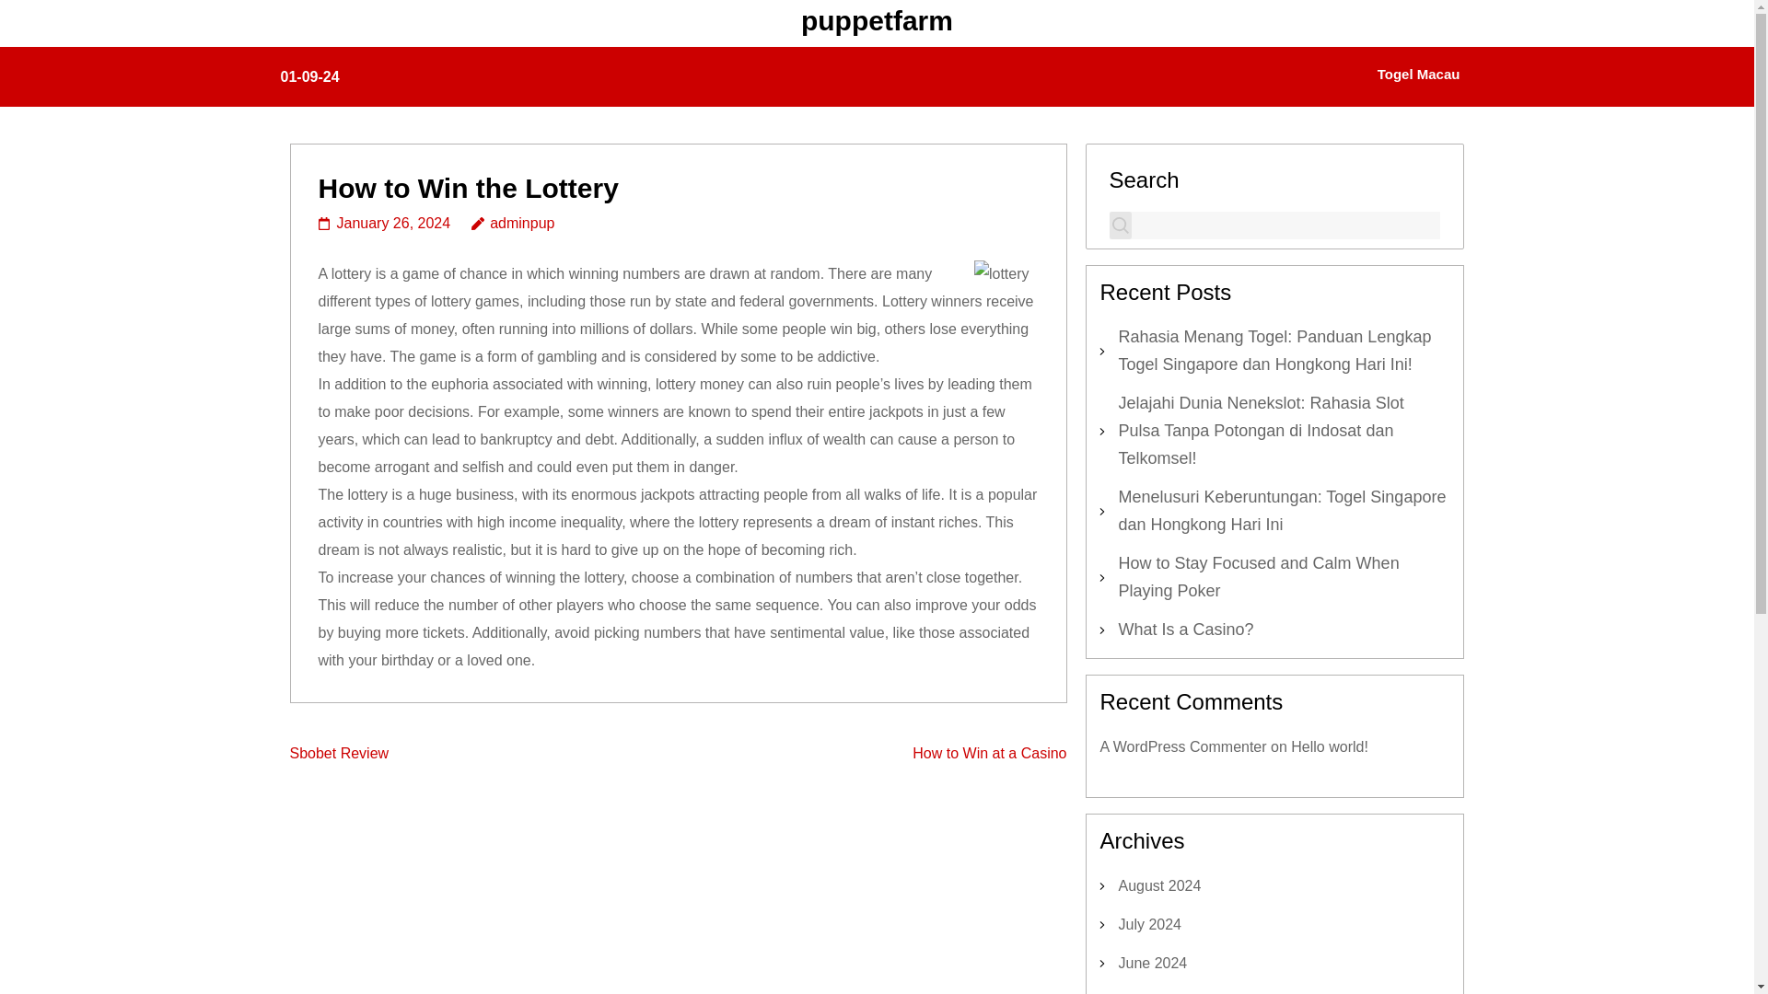 This screenshot has height=994, width=1768. Describe the element at coordinates (1158, 885) in the screenshot. I see `August 2024` at that location.